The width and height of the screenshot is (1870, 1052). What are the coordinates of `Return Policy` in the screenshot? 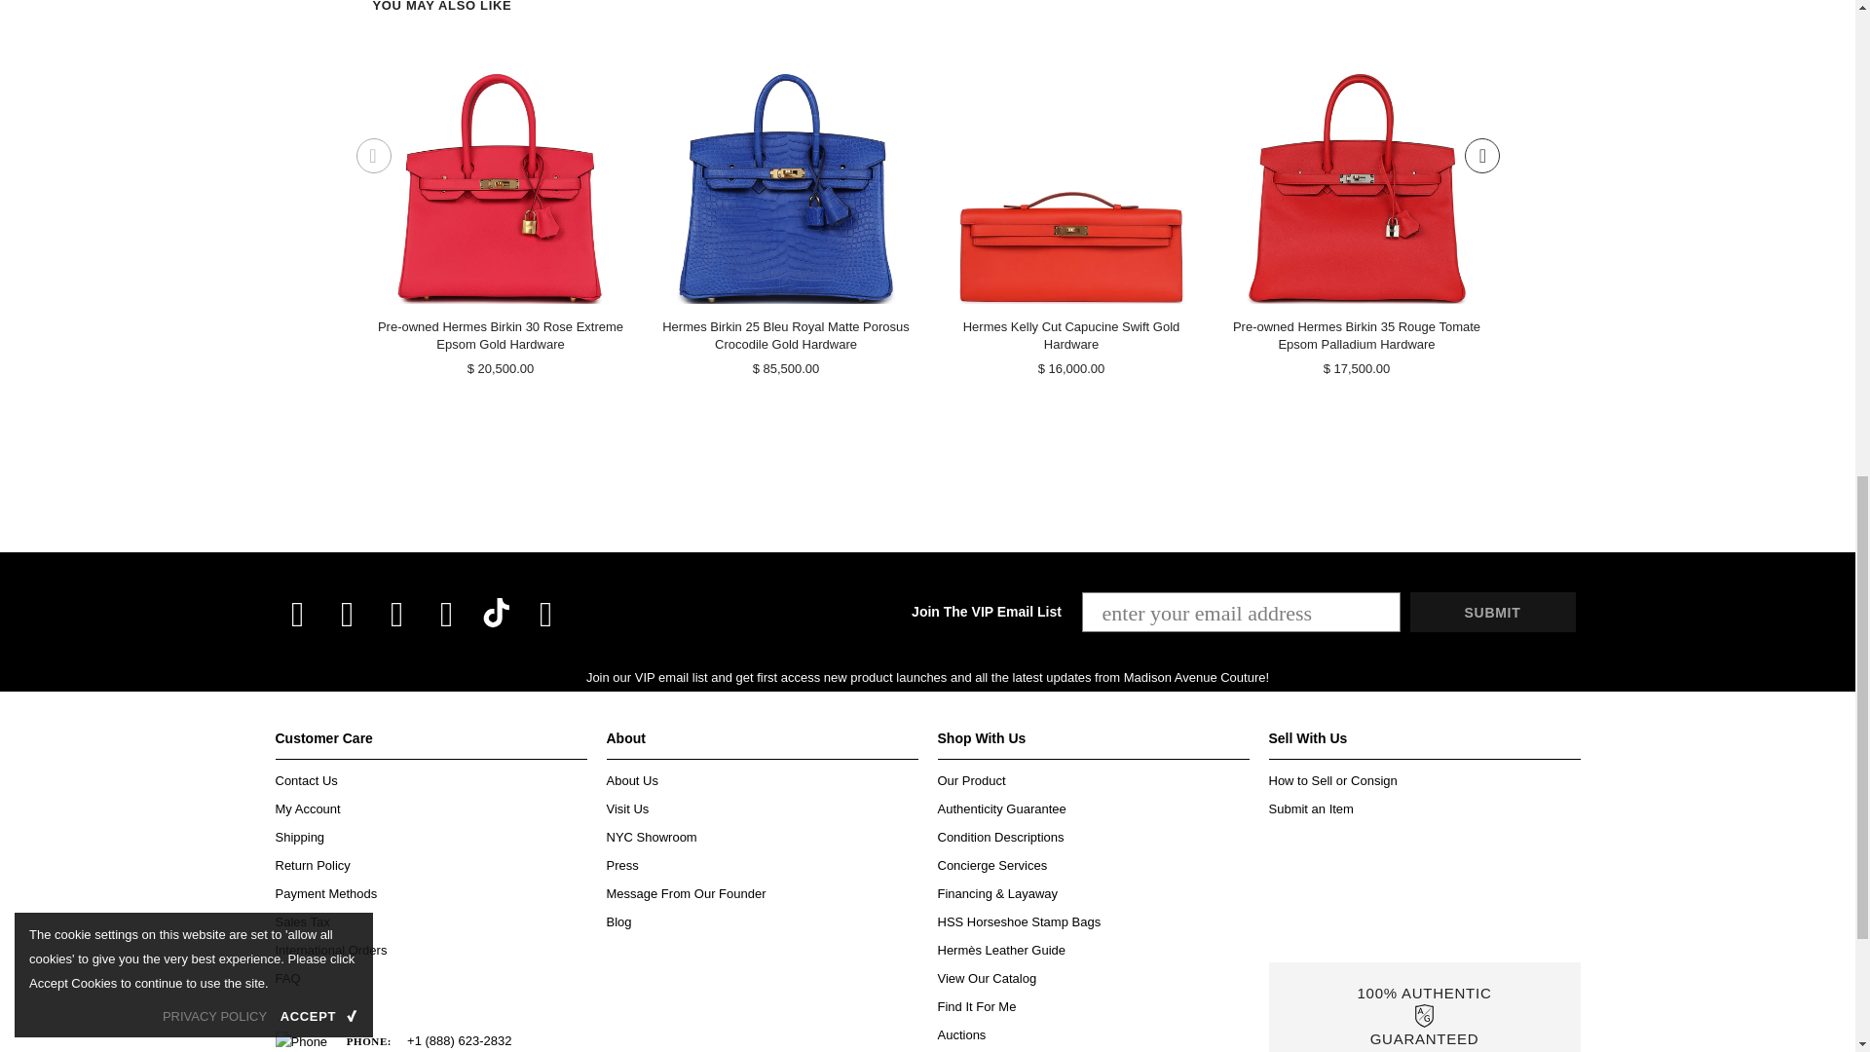 It's located at (312, 865).